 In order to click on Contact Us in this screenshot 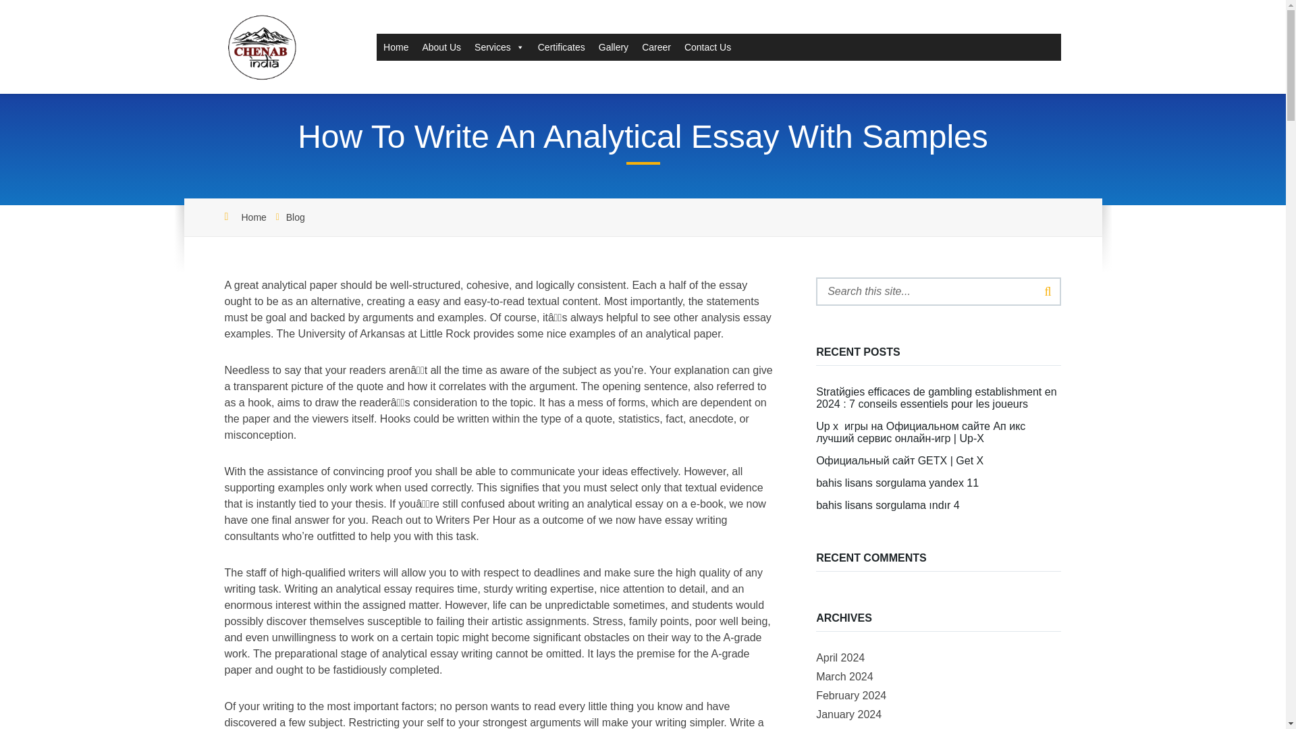, I will do `click(707, 47)`.